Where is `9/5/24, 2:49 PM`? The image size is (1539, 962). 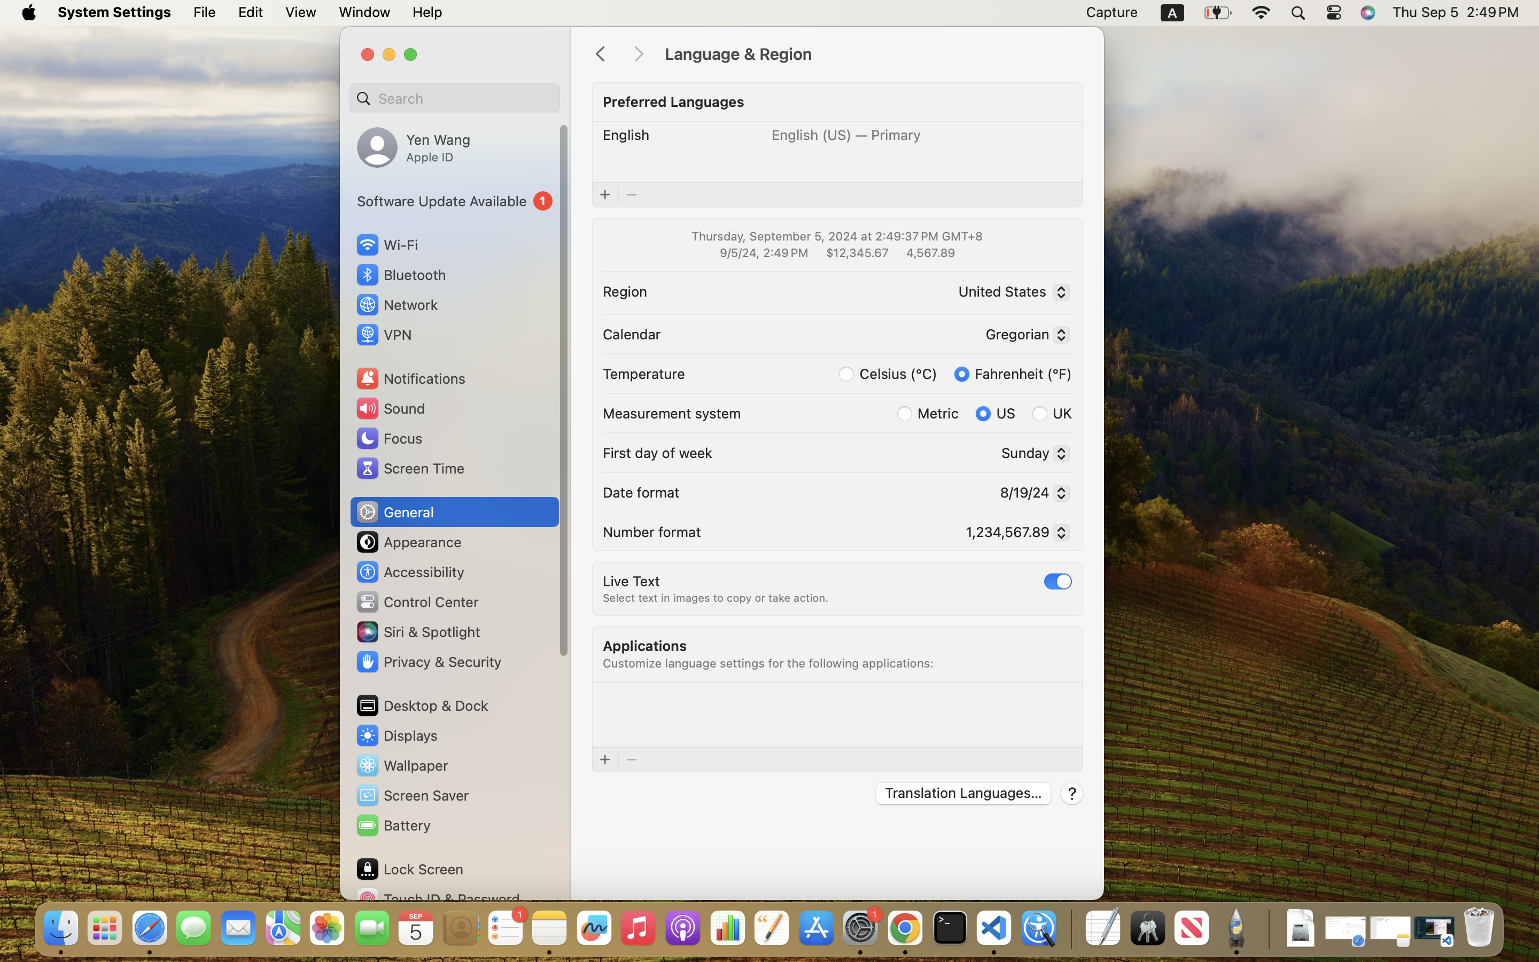 9/5/24, 2:49 PM is located at coordinates (764, 252).